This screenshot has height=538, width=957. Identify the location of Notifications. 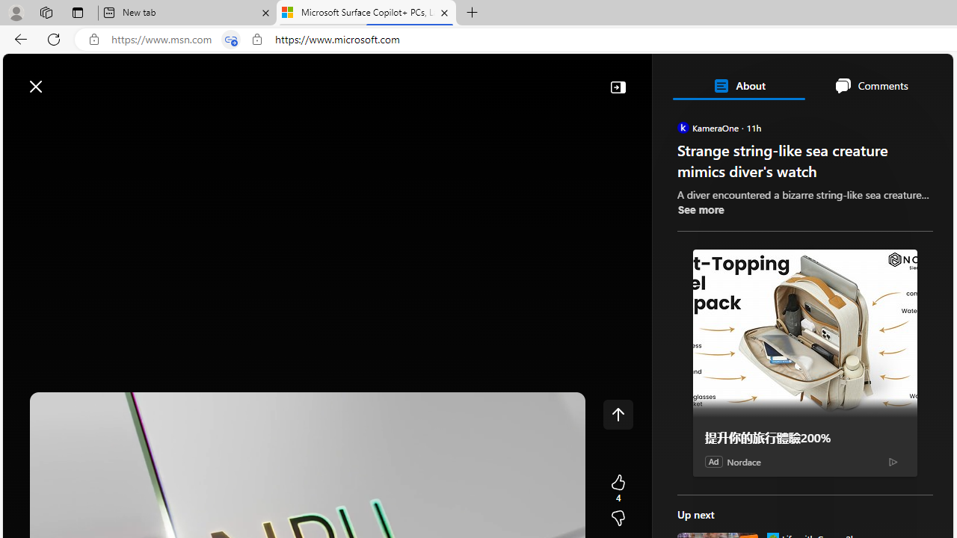
(890, 78).